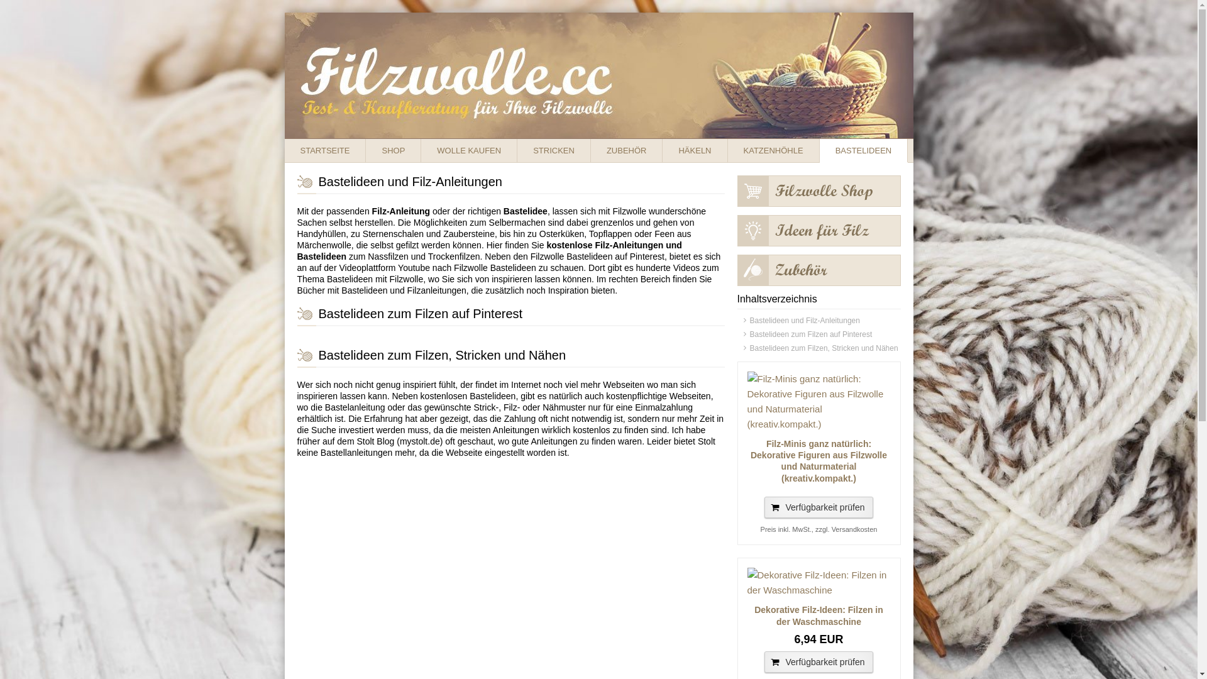 The width and height of the screenshot is (1207, 679). I want to click on SHOP, so click(394, 151).